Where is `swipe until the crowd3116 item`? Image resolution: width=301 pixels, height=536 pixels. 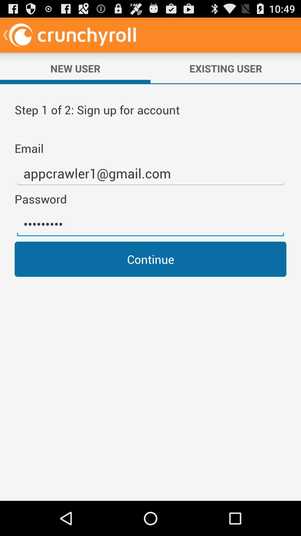 swipe until the crowd3116 item is located at coordinates (151, 224).